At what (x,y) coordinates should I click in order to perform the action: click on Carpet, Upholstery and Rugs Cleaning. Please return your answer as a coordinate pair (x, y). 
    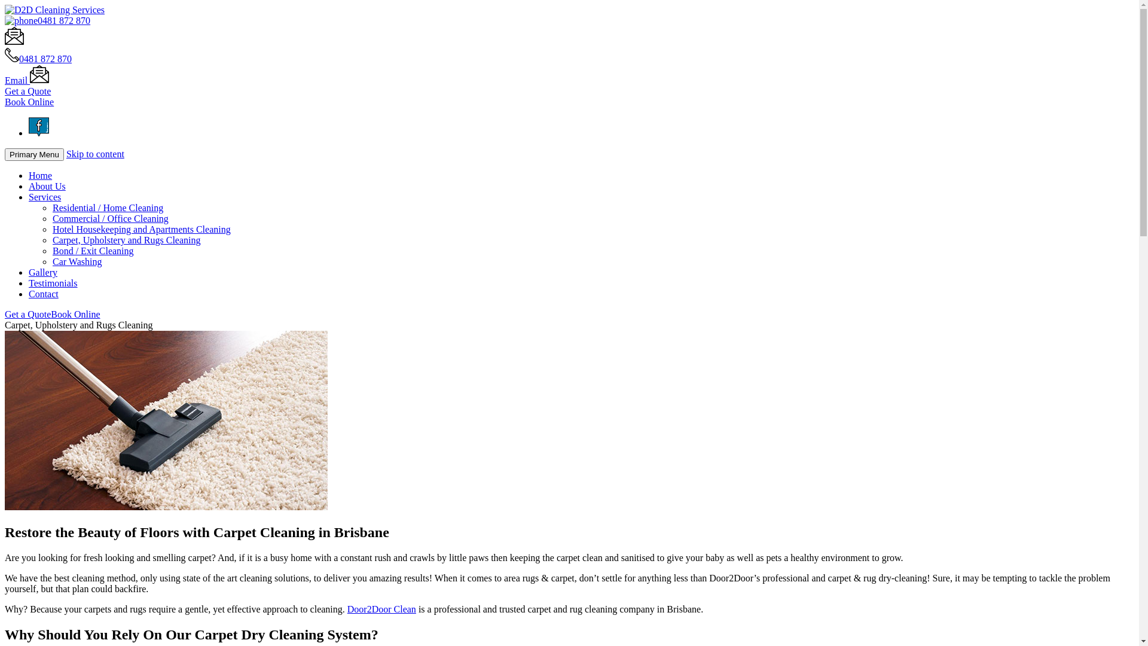
    Looking at the image, I should click on (127, 240).